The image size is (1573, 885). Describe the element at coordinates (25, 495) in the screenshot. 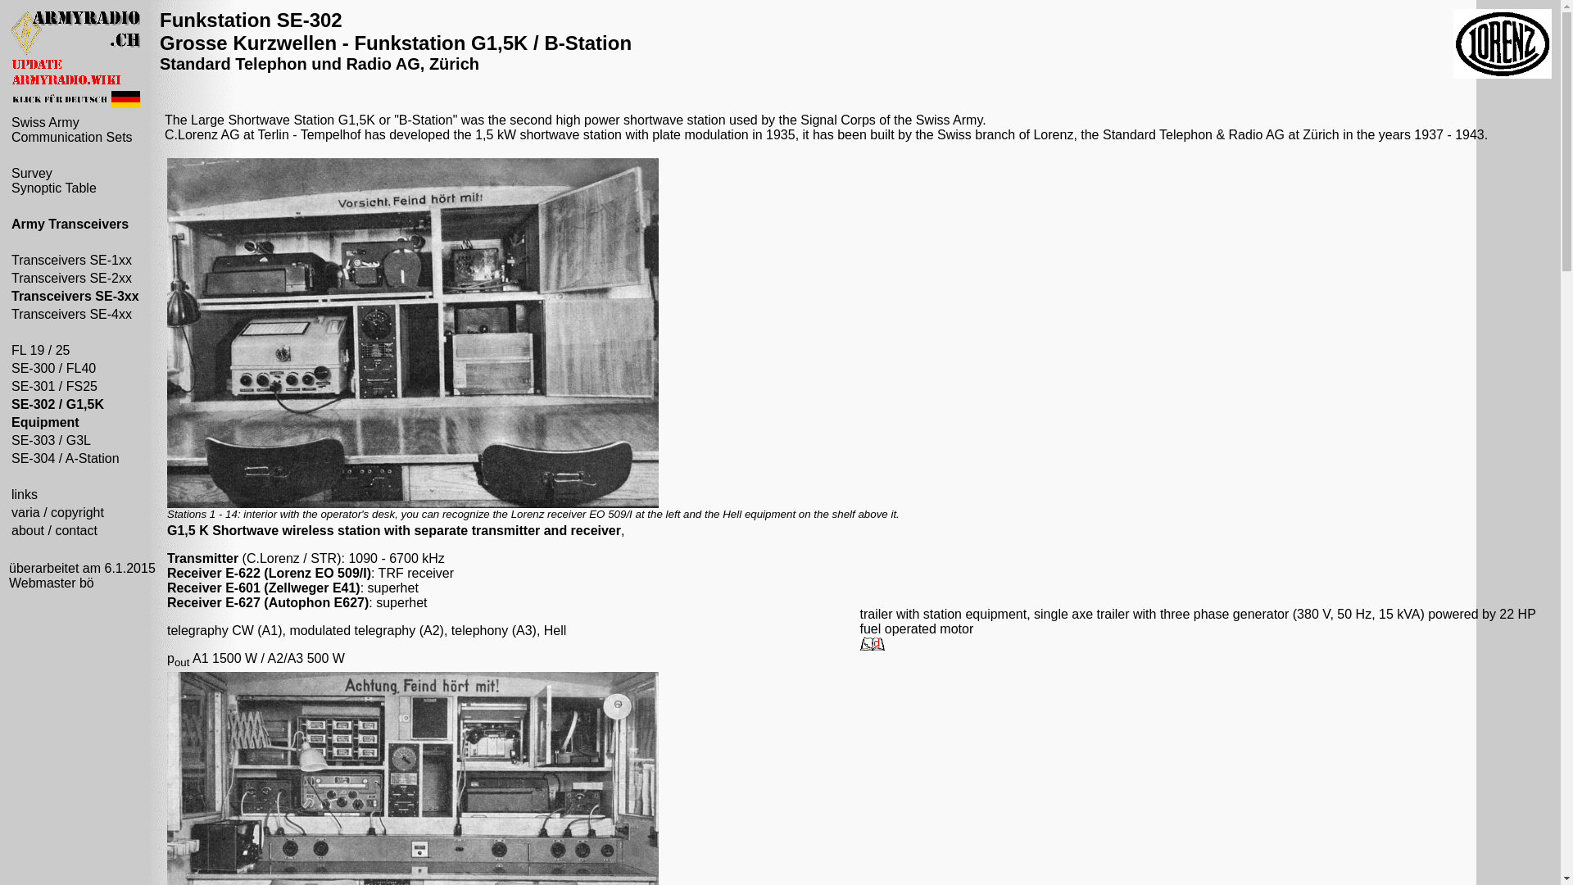

I see `links` at that location.